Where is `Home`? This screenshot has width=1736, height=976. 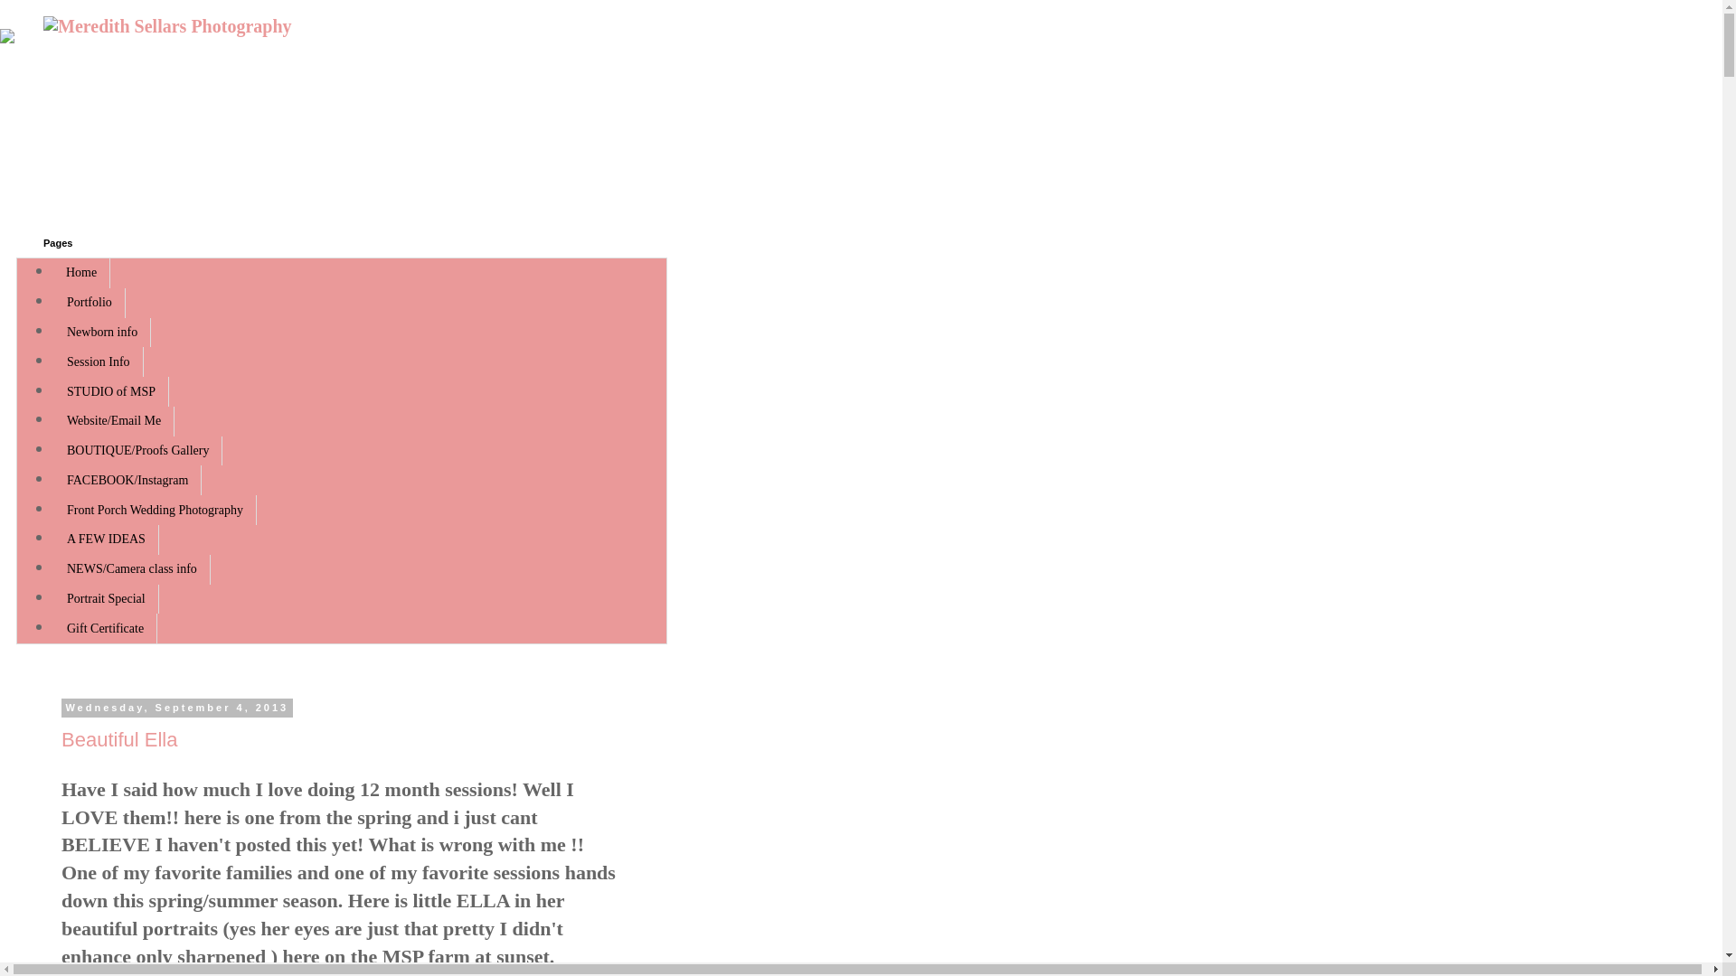
Home is located at coordinates (81, 273).